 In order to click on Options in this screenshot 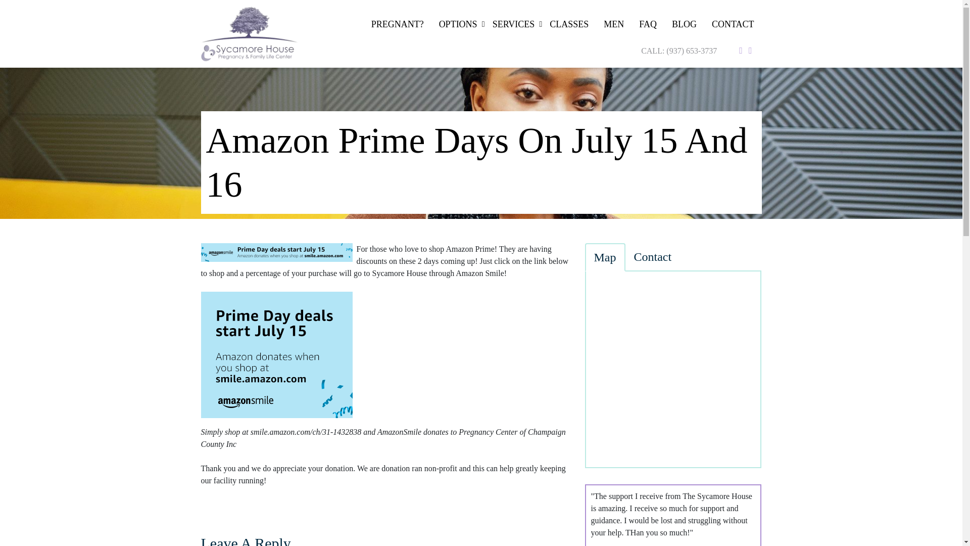, I will do `click(458, 22)`.